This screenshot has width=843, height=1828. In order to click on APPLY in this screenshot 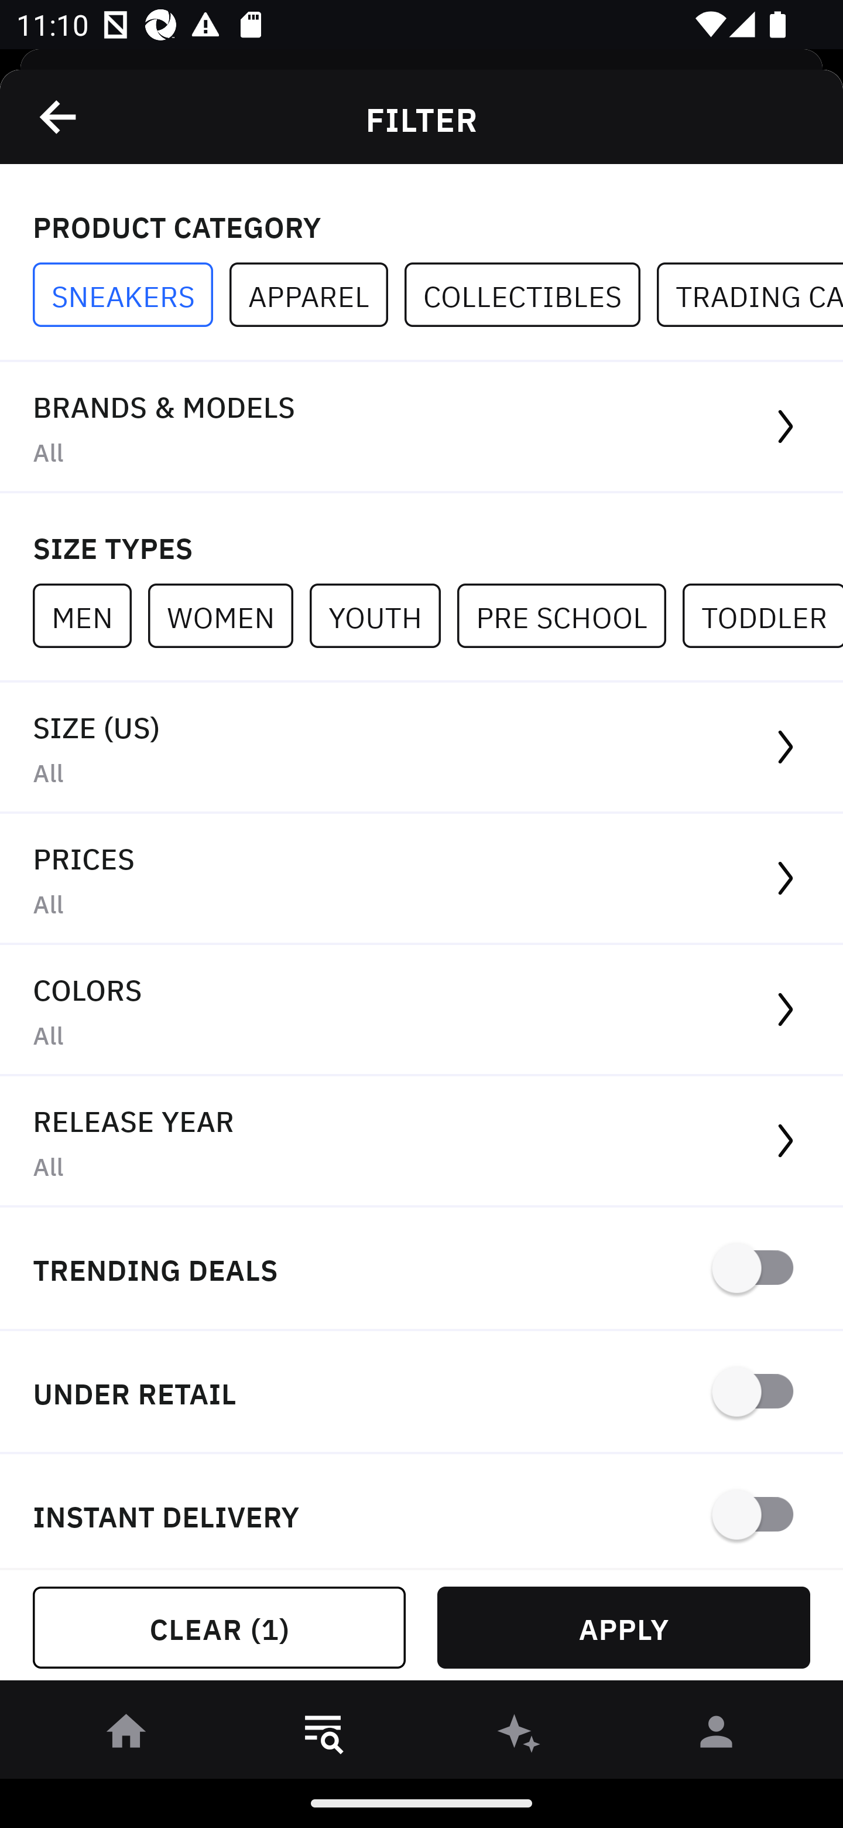, I will do `click(623, 1628)`.